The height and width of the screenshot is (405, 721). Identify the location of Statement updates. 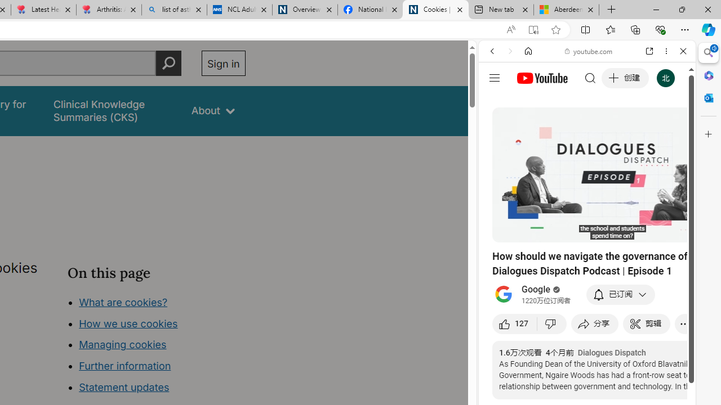
(124, 387).